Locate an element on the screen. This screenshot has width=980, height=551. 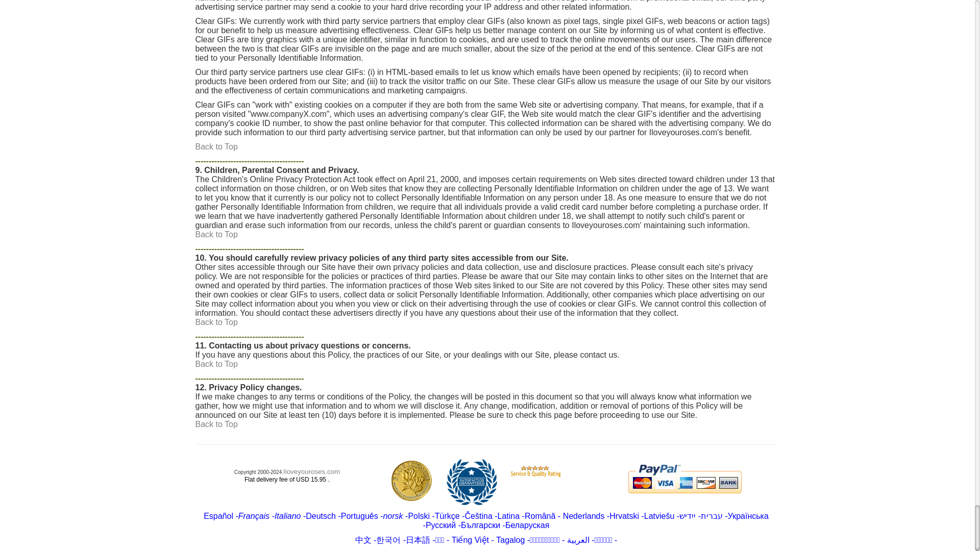
Russian is located at coordinates (440, 524).